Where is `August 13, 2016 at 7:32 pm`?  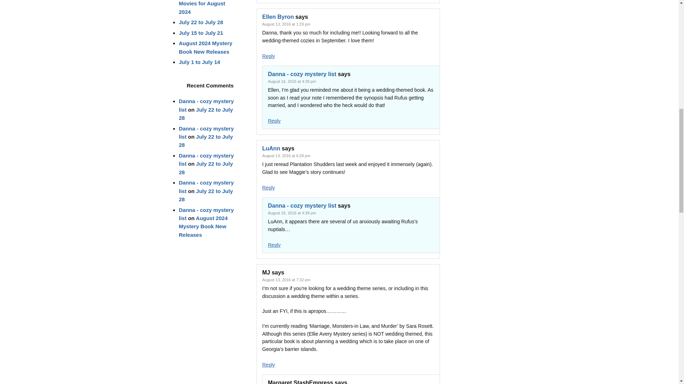
August 13, 2016 at 7:32 pm is located at coordinates (286, 279).